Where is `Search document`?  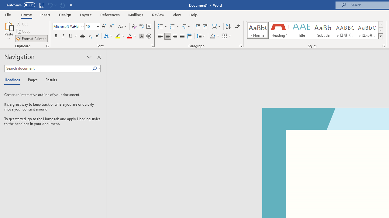 Search document is located at coordinates (48, 68).